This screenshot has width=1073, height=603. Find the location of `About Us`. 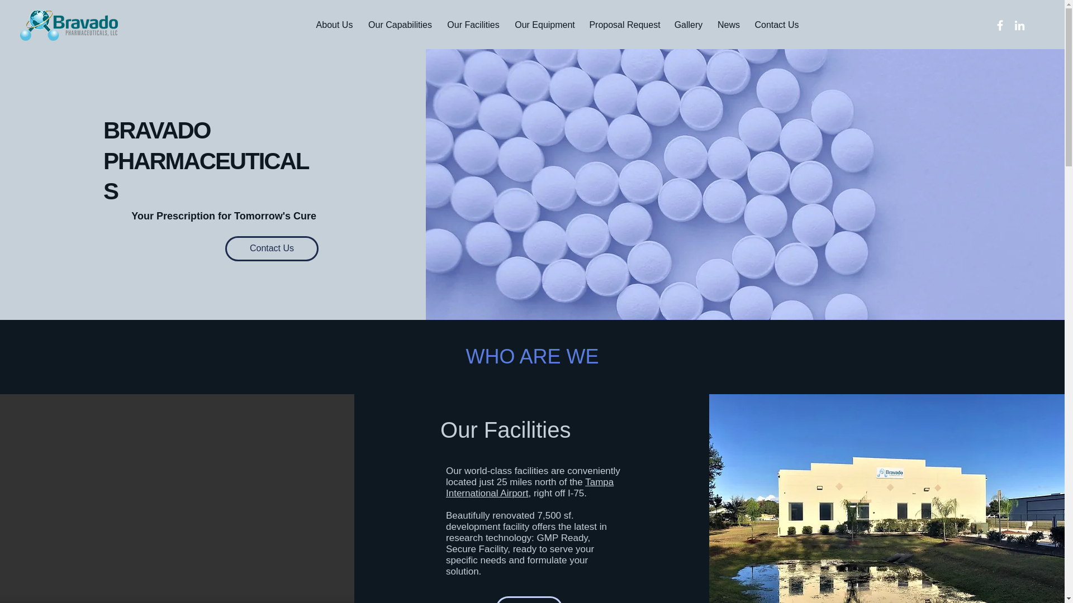

About Us is located at coordinates (334, 25).